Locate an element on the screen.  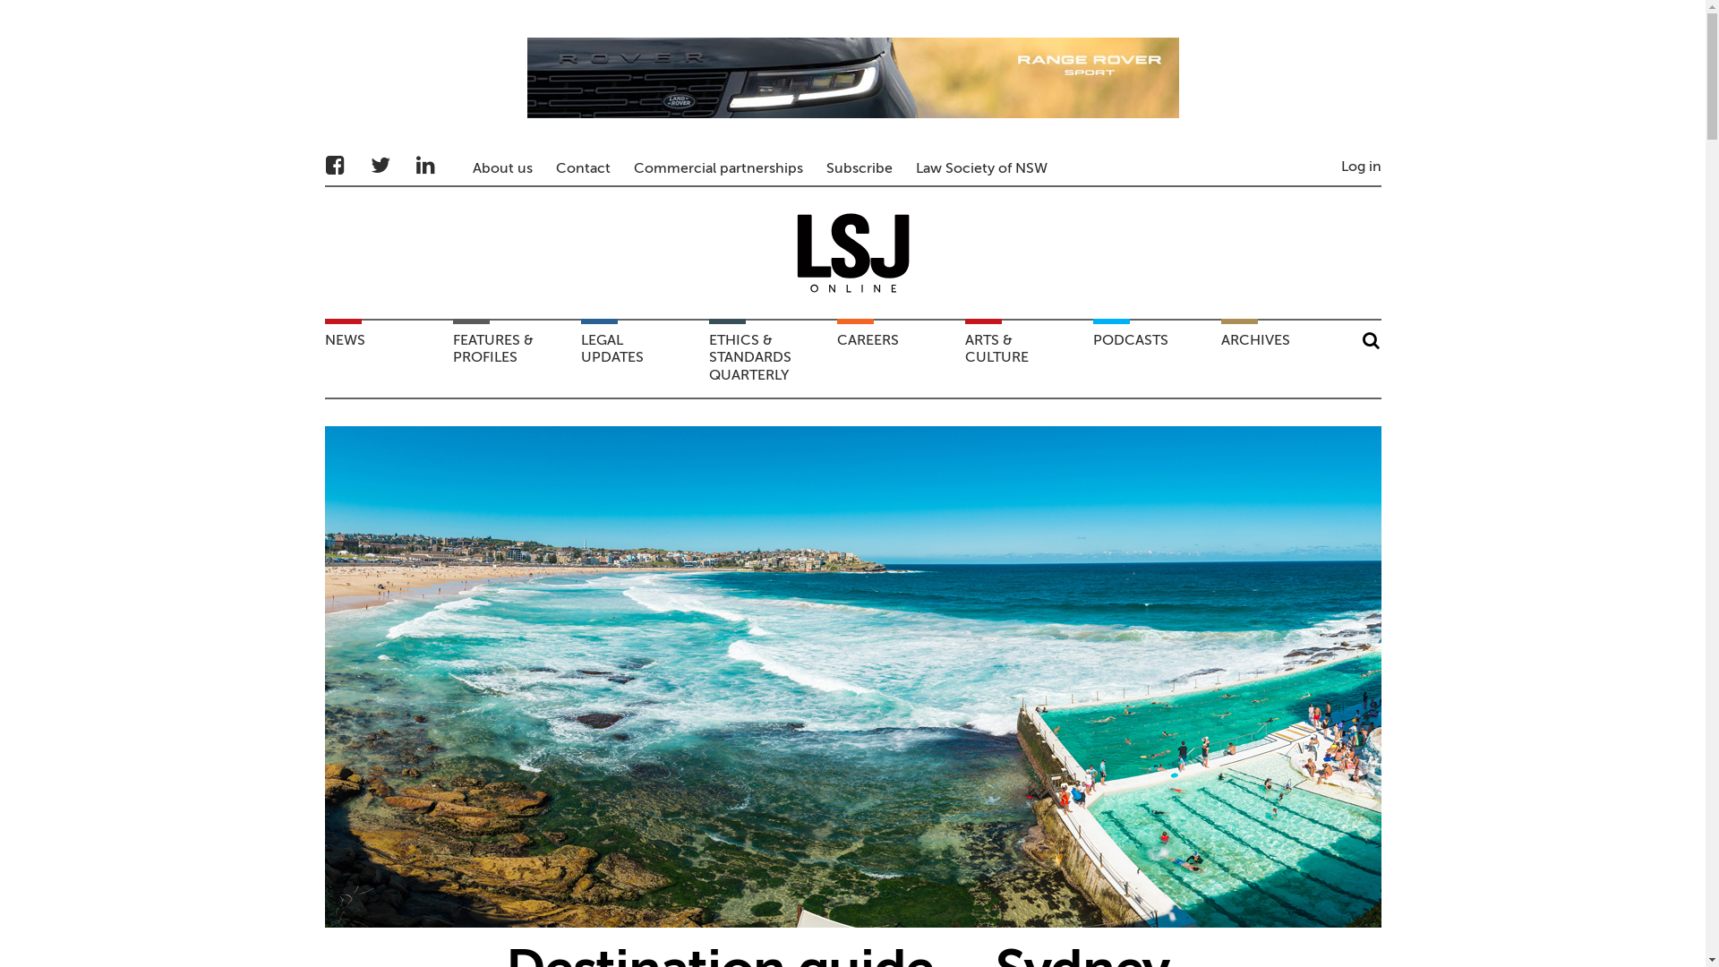
ETHICS & STANDARDS QUARTERLY is located at coordinates (768, 359).